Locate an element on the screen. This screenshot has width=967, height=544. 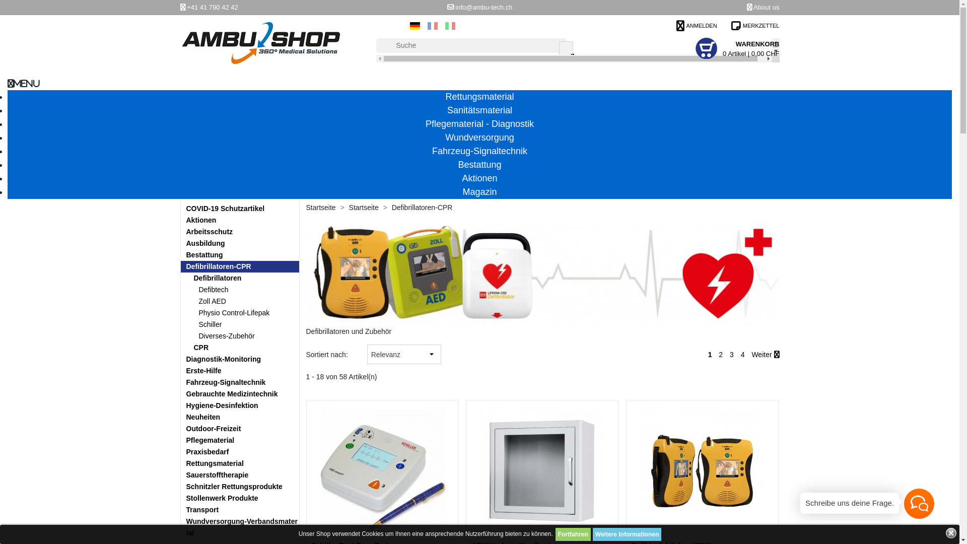
Zoll AED is located at coordinates (240, 301).